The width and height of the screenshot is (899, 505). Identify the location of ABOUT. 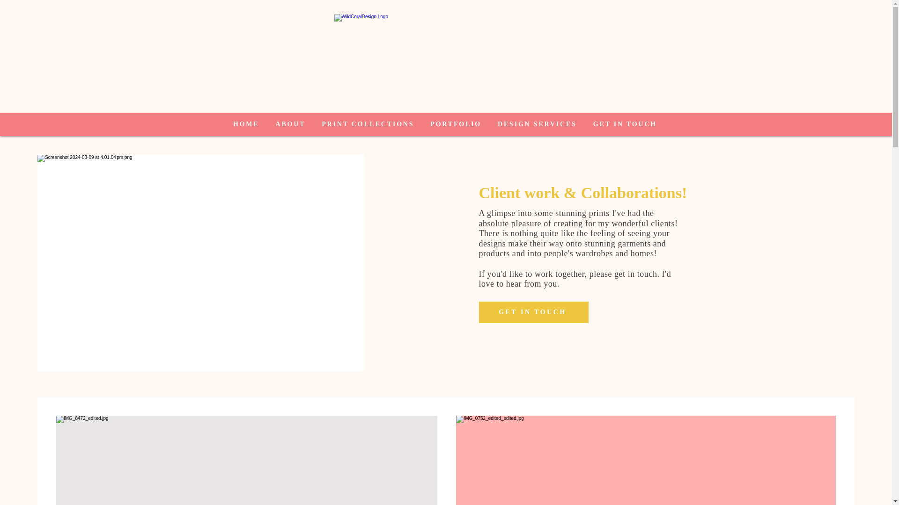
(290, 124).